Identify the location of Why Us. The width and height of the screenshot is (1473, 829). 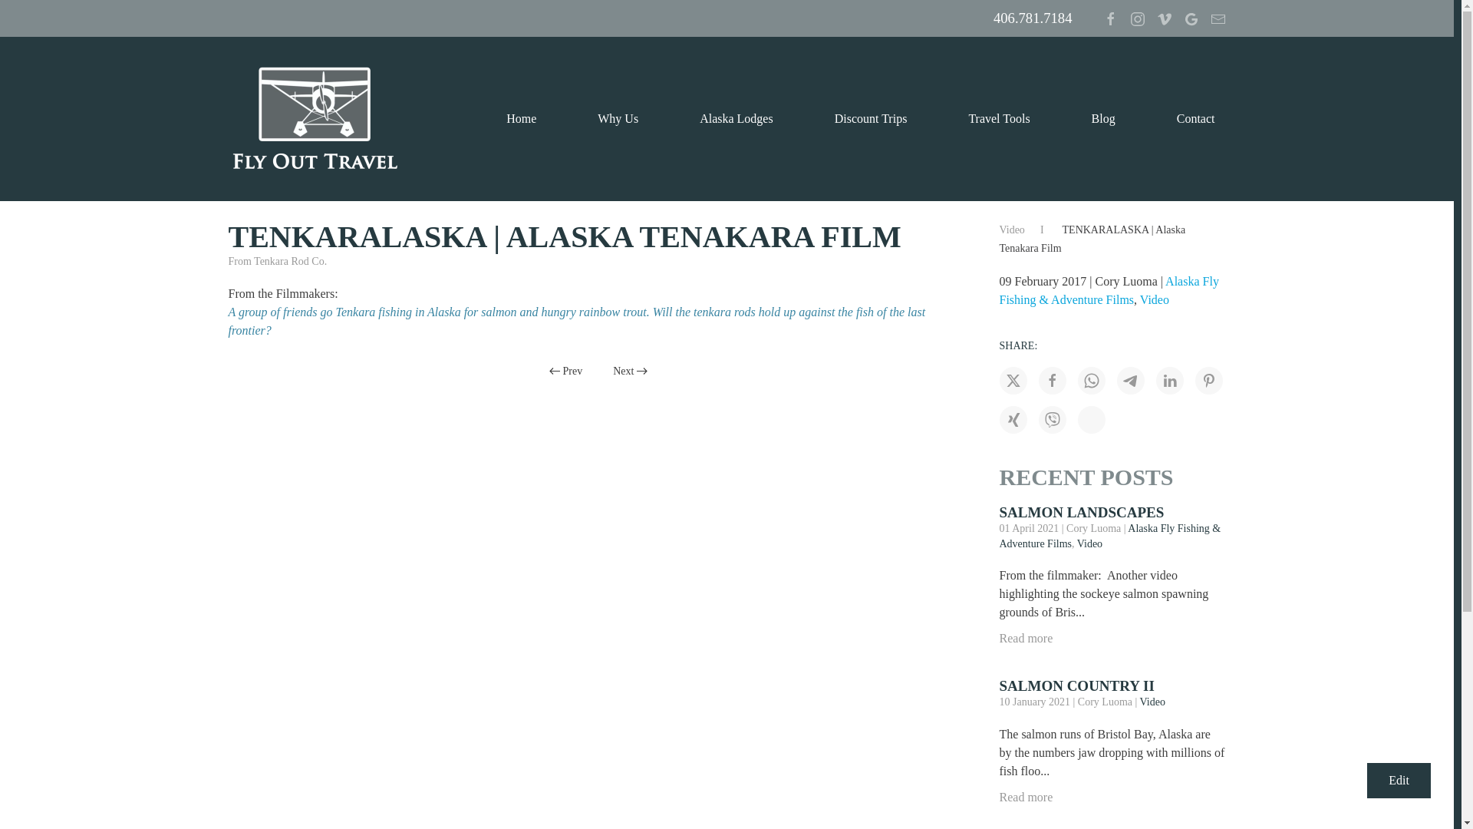
(618, 118).